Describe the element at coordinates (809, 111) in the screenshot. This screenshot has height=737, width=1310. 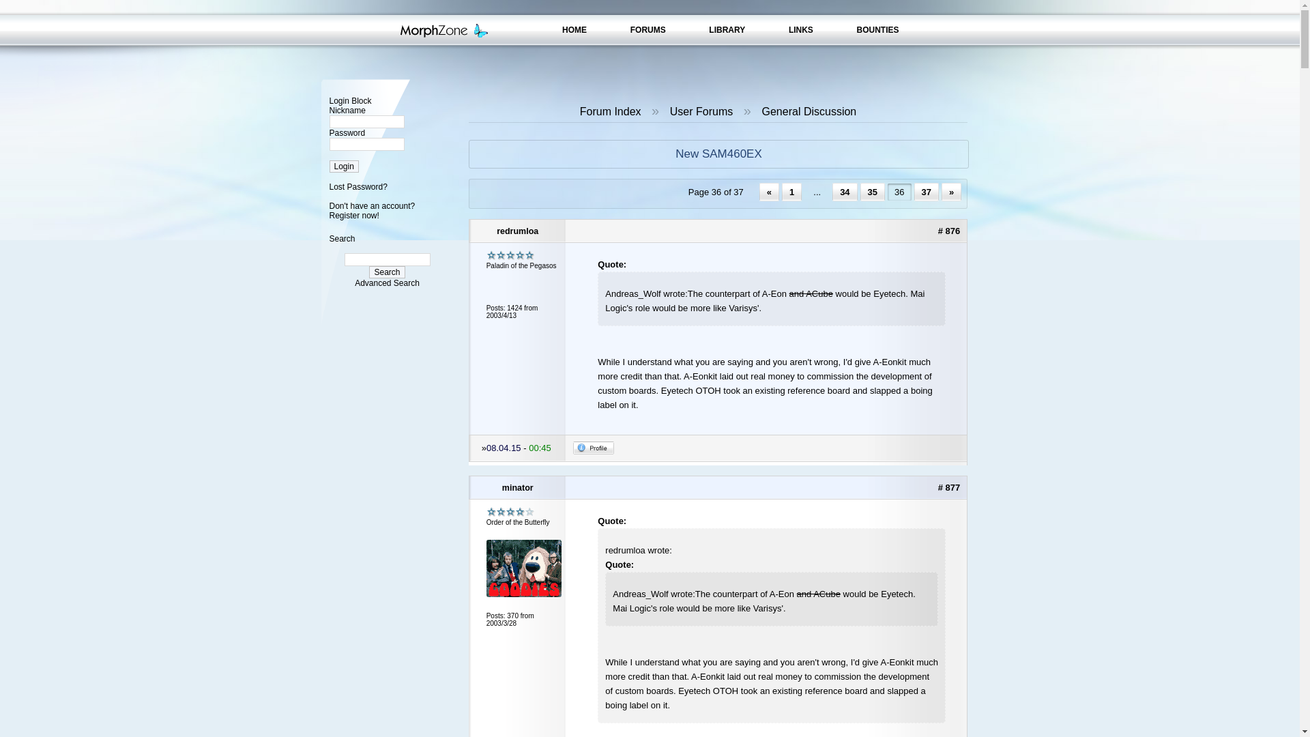
I see `General Discussion` at that location.